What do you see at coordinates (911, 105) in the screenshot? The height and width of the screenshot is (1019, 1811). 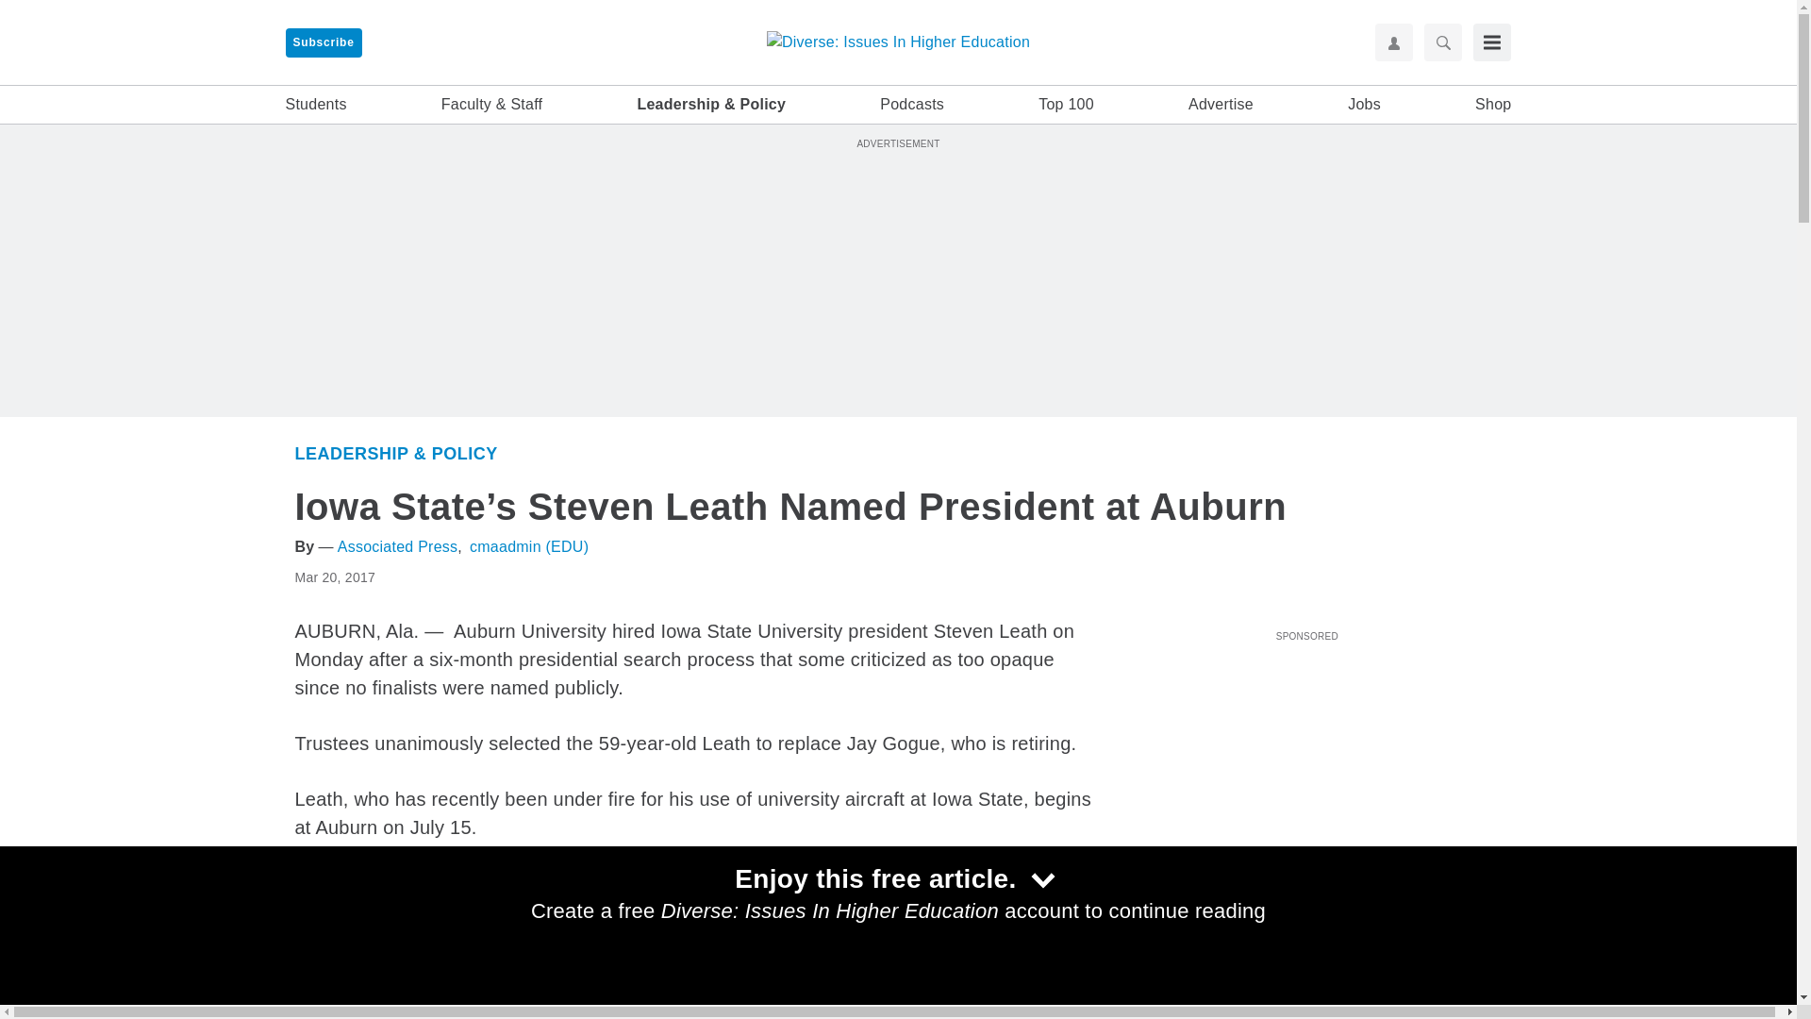 I see `Podcasts` at bounding box center [911, 105].